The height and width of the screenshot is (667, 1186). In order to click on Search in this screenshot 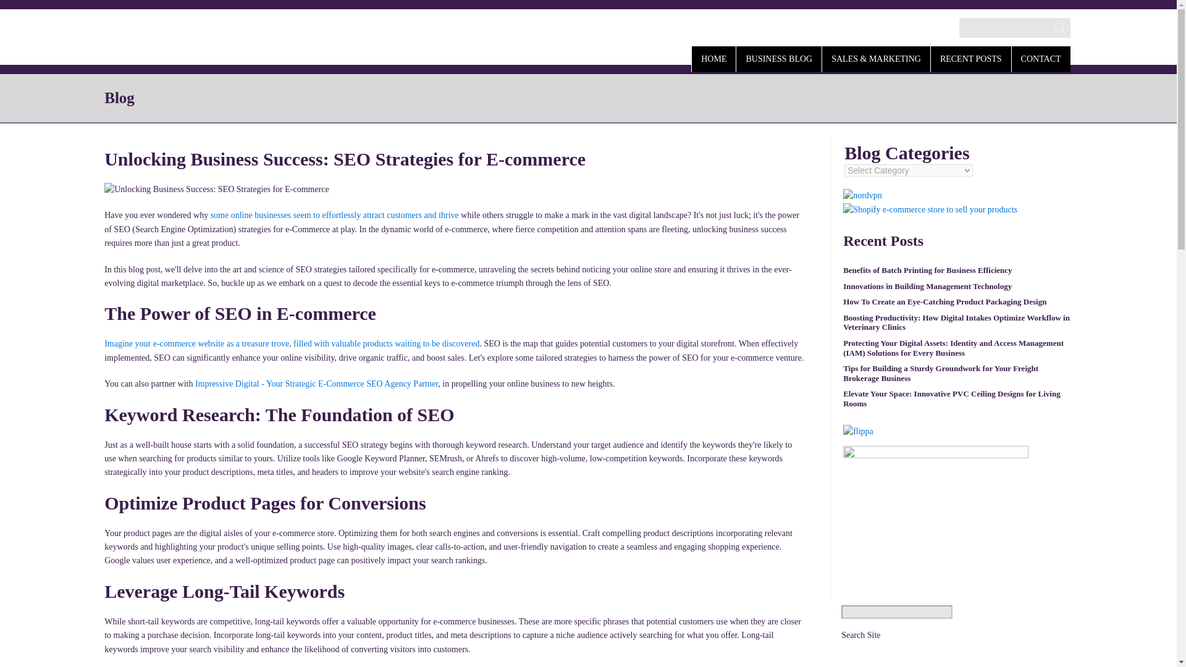, I will do `click(22, 10)`.